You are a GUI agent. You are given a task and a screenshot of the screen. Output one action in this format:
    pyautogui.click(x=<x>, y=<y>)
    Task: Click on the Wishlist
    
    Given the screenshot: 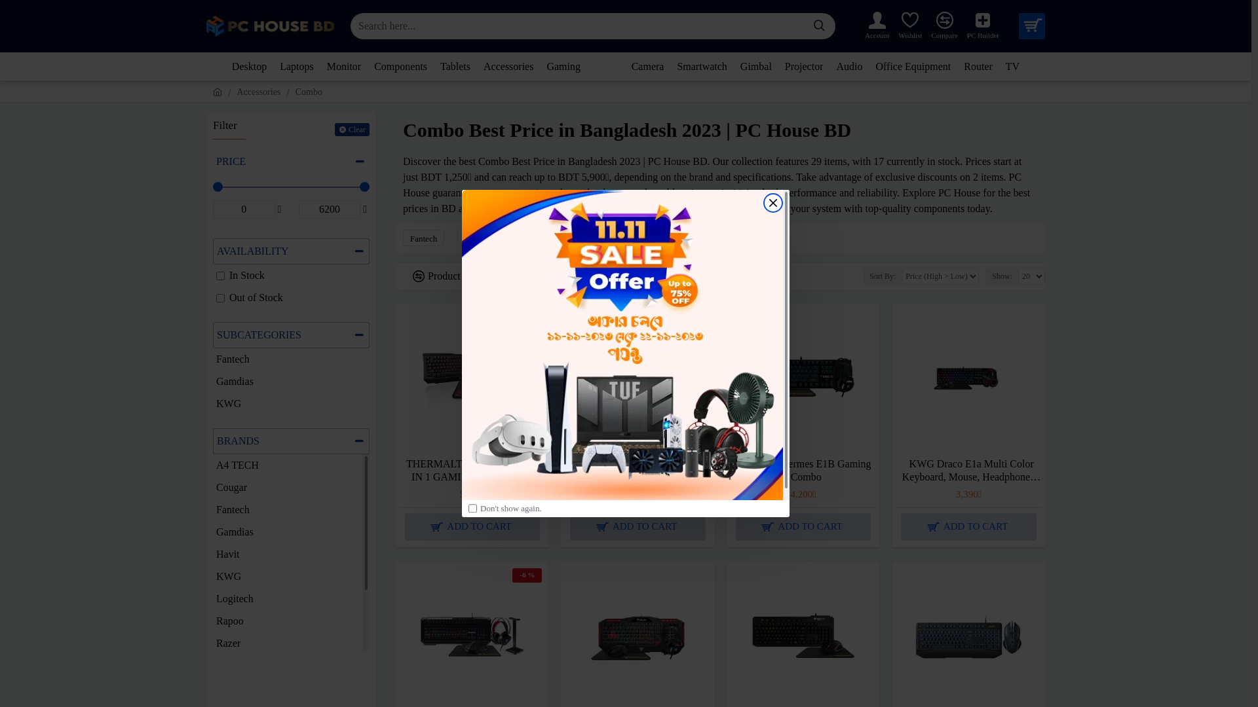 What is the action you would take?
    pyautogui.click(x=910, y=26)
    